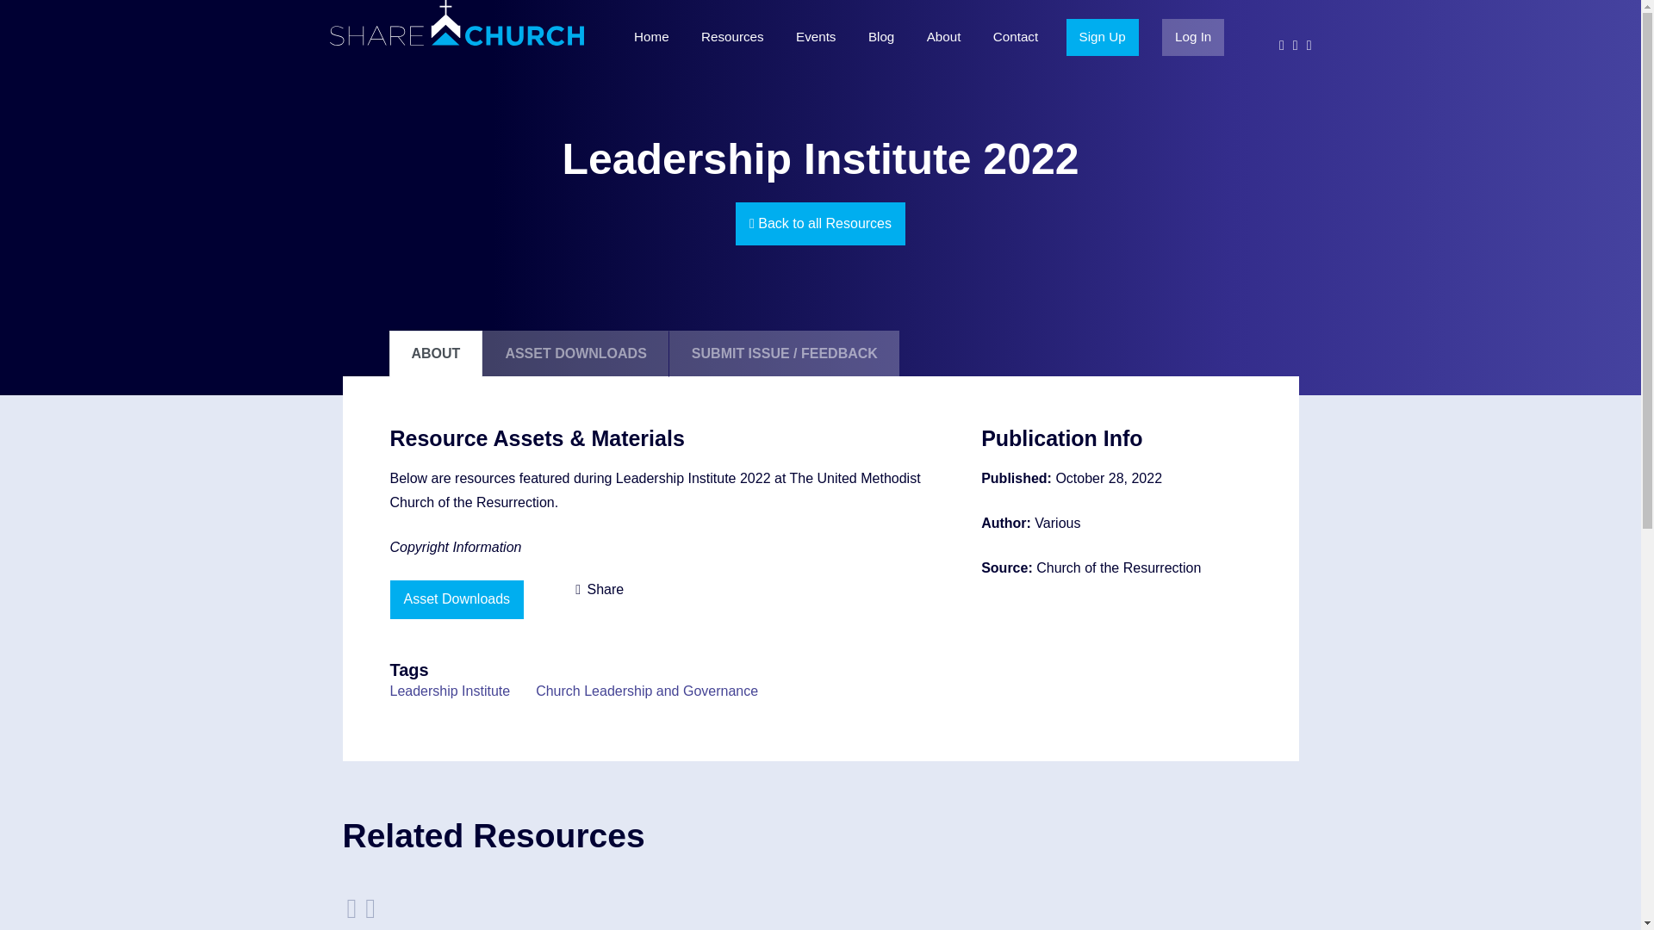 This screenshot has height=930, width=1654. Describe the element at coordinates (880, 37) in the screenshot. I see `Blog` at that location.